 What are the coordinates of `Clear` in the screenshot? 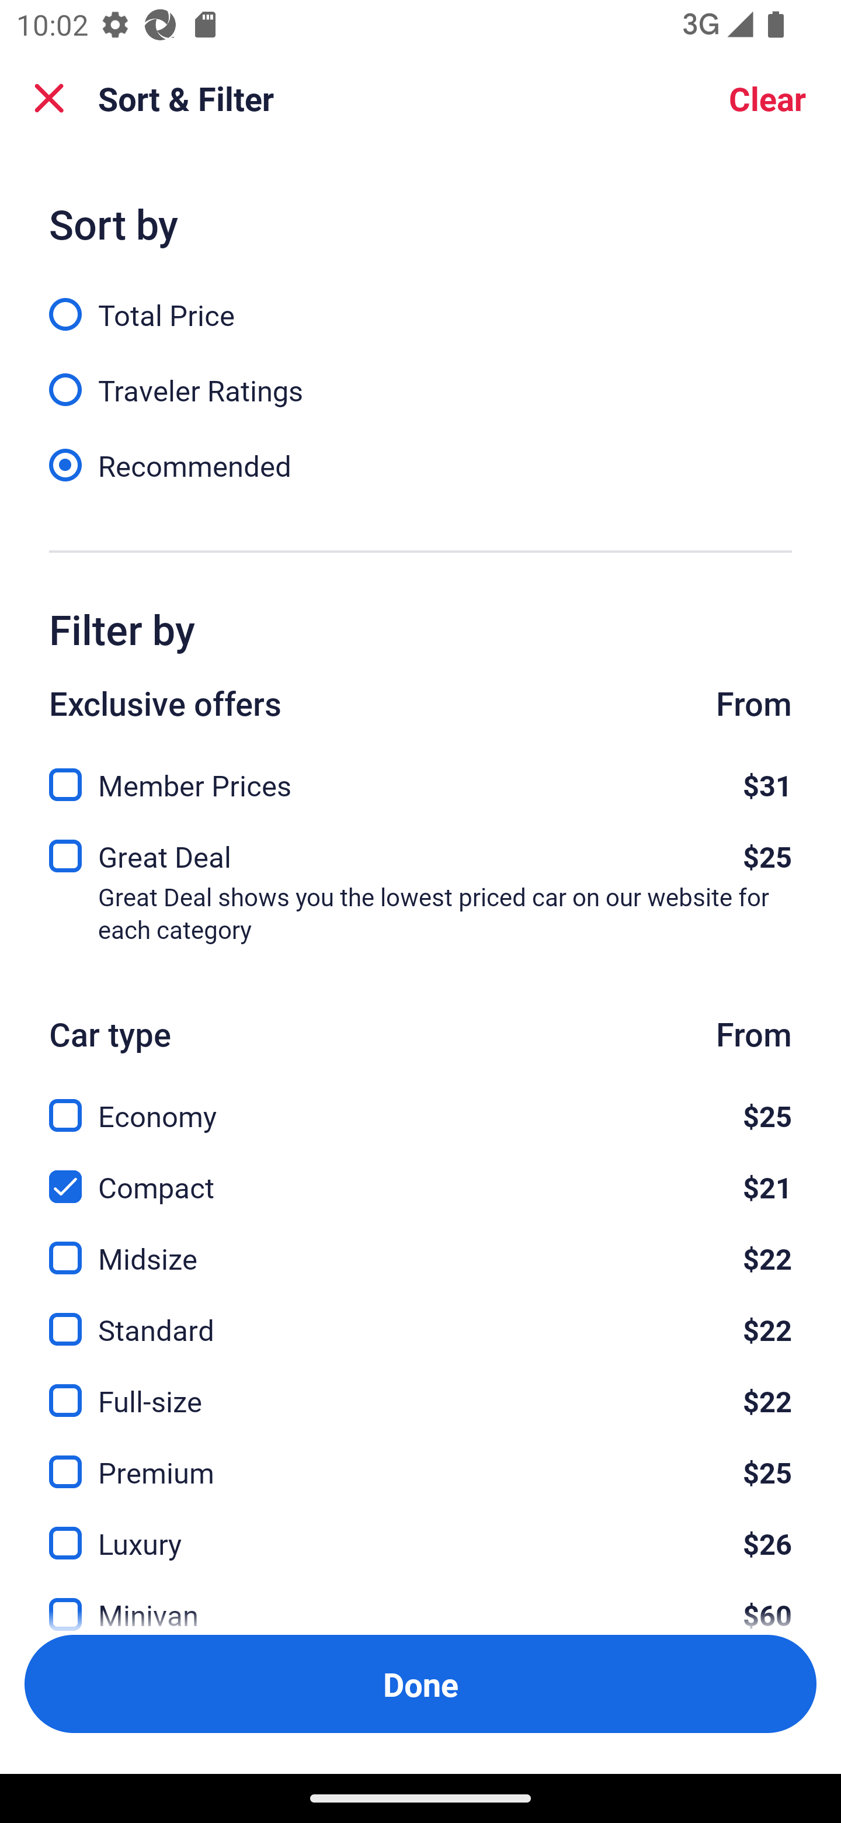 It's located at (767, 98).